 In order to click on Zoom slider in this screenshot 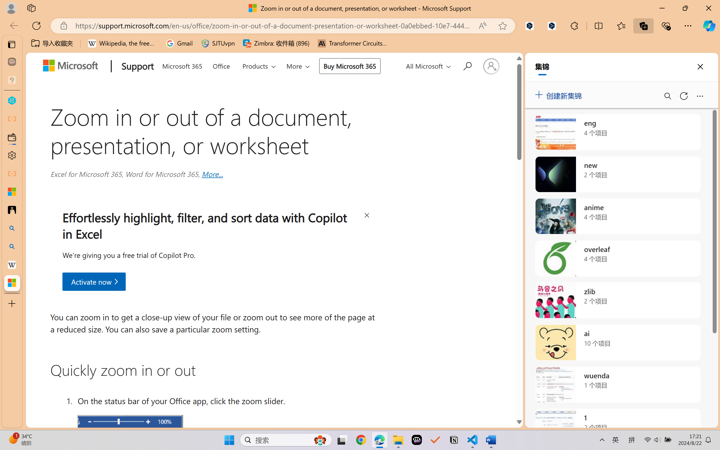, I will do `click(130, 422)`.